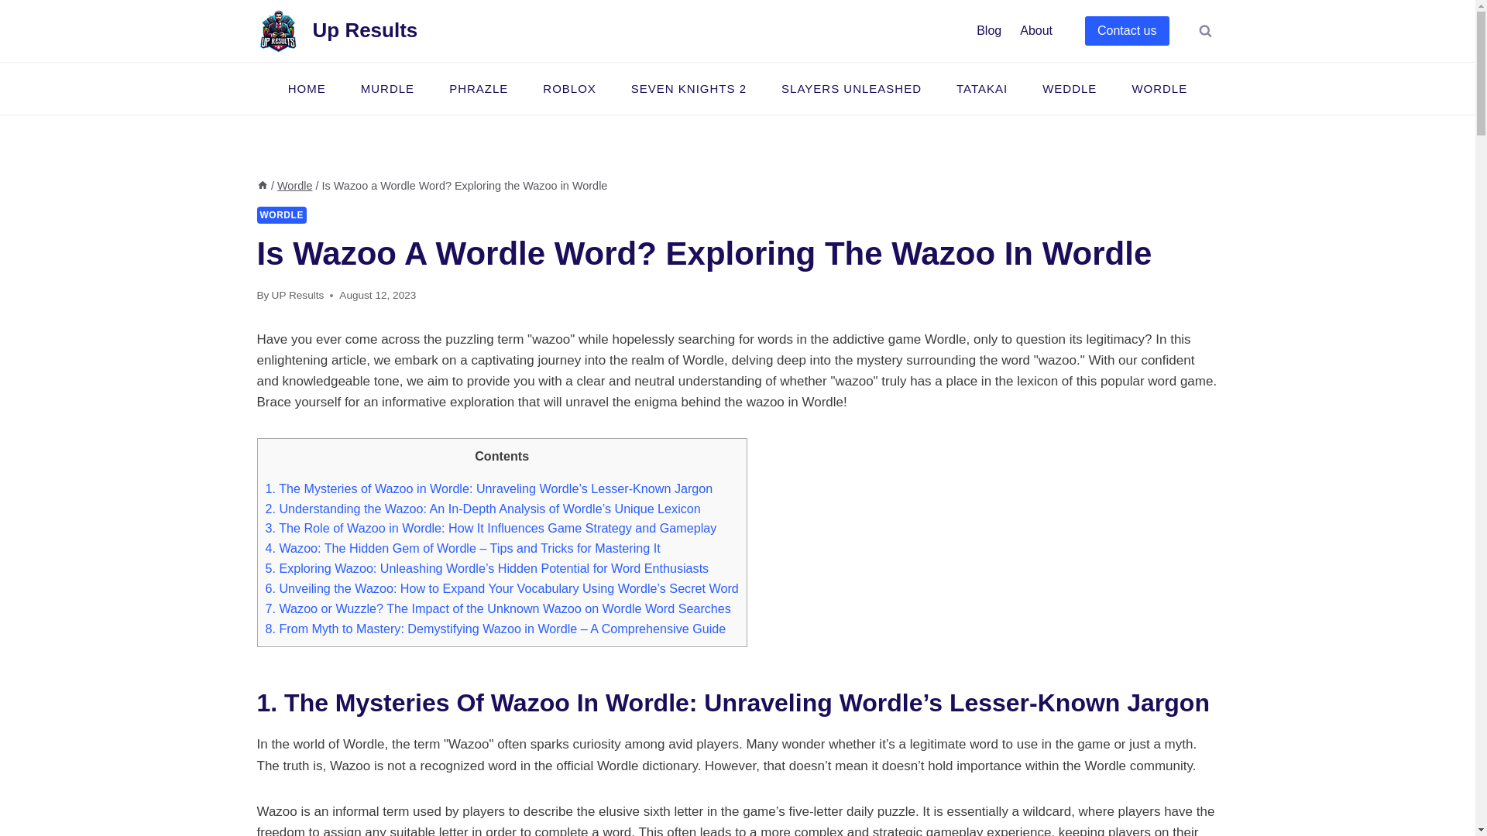 This screenshot has width=1487, height=836. What do you see at coordinates (307, 88) in the screenshot?
I see `HOME` at bounding box center [307, 88].